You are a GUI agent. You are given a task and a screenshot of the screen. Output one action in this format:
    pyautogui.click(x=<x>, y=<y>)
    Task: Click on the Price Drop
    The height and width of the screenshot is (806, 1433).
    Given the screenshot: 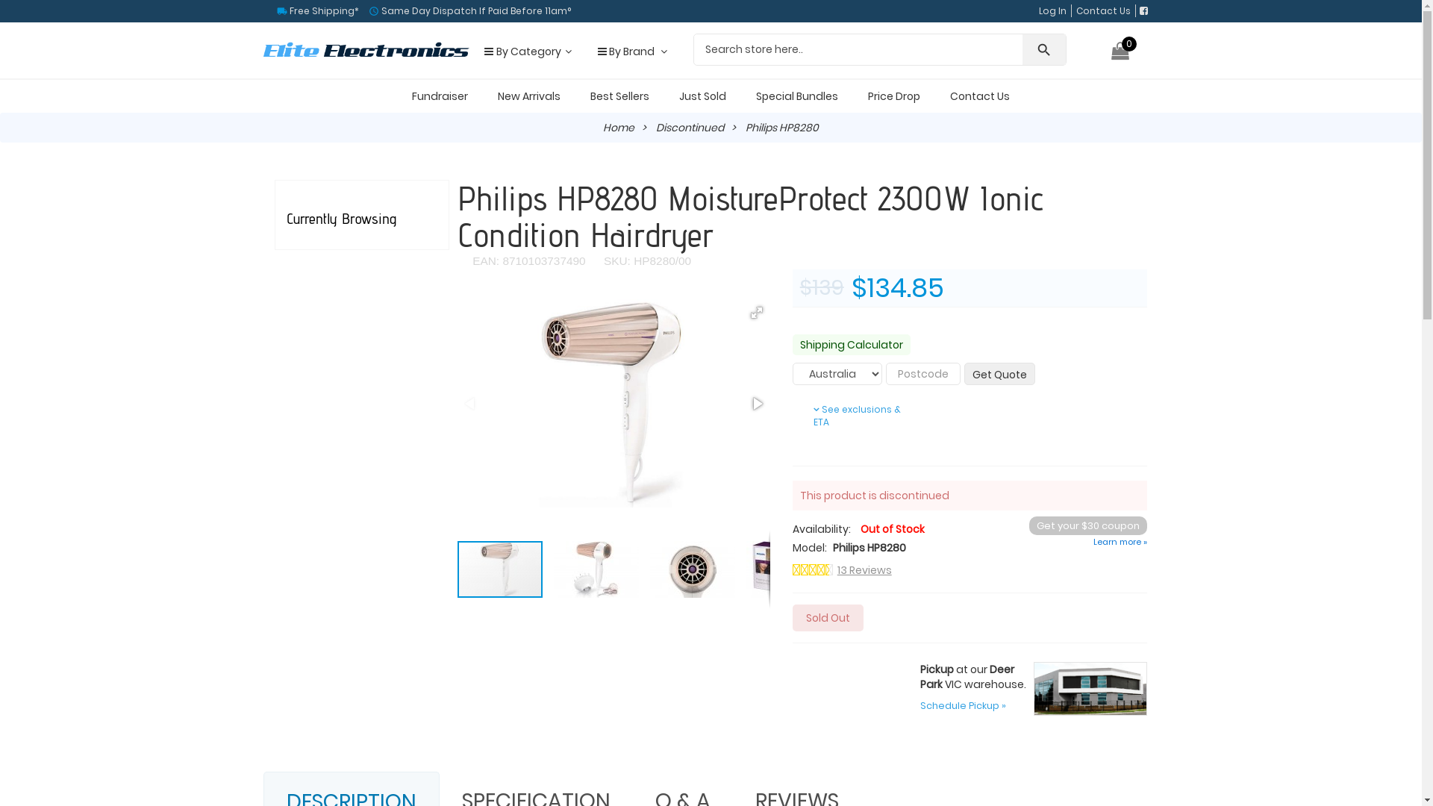 What is the action you would take?
    pyautogui.click(x=894, y=96)
    